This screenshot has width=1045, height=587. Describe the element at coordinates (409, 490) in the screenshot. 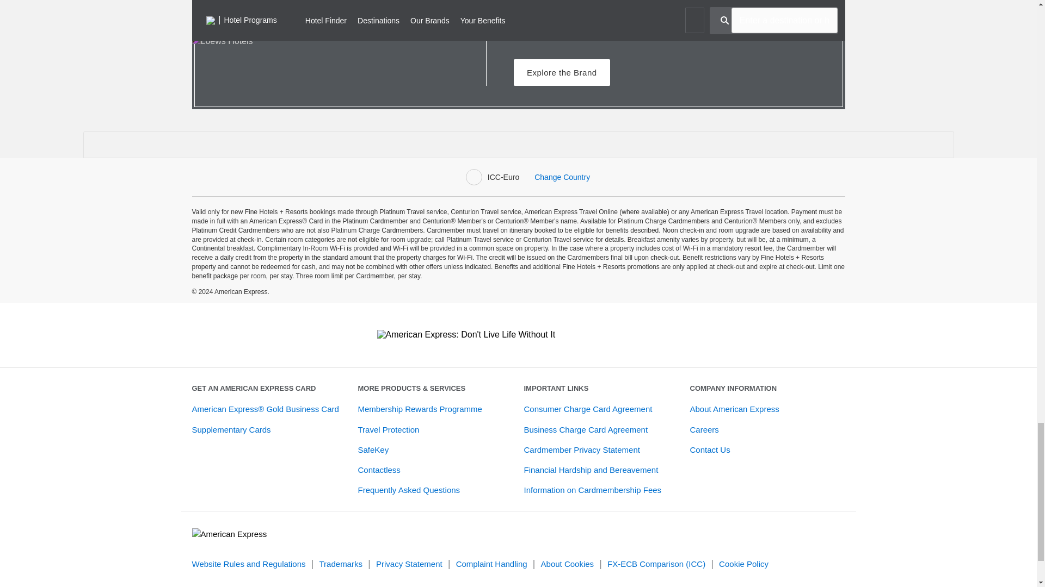

I see `Frequently Asked Questions` at that location.